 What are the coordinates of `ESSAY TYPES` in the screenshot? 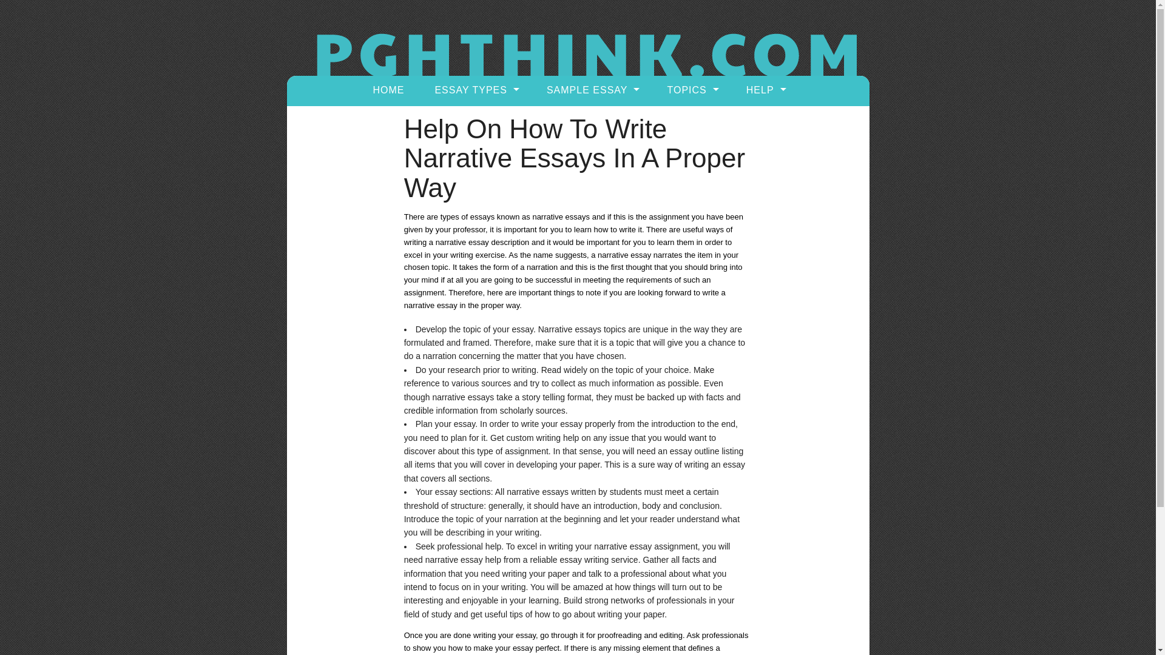 It's located at (475, 90).